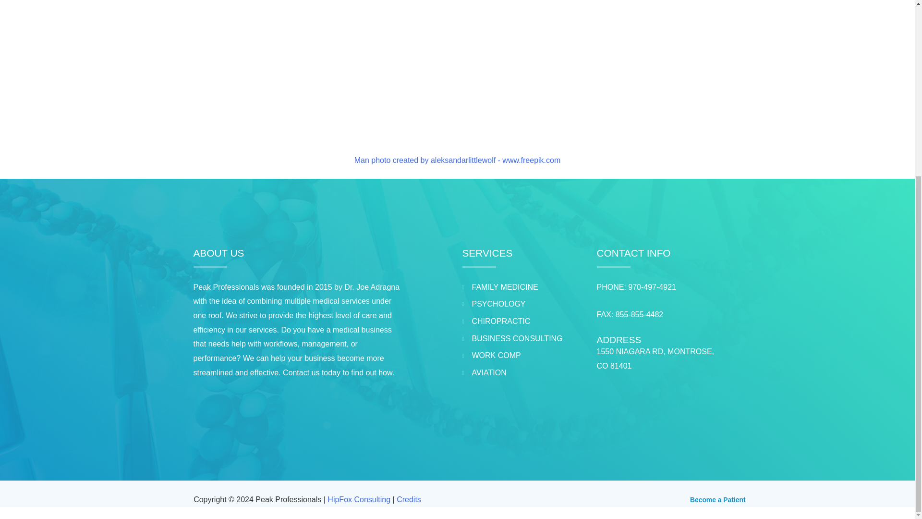 The image size is (922, 519). What do you see at coordinates (524, 373) in the screenshot?
I see `AVIATION` at bounding box center [524, 373].